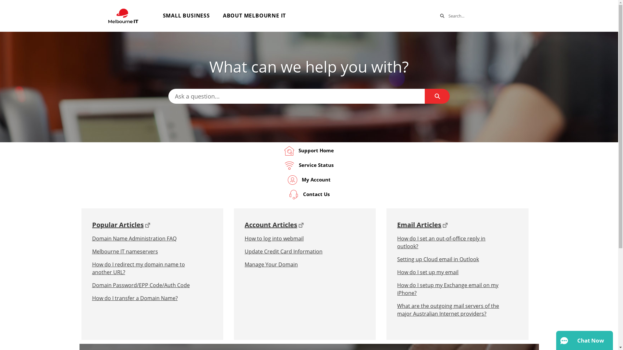 The height and width of the screenshot is (350, 623). What do you see at coordinates (146, 285) in the screenshot?
I see `Domain Password/EPP Code/Auth Code` at bounding box center [146, 285].